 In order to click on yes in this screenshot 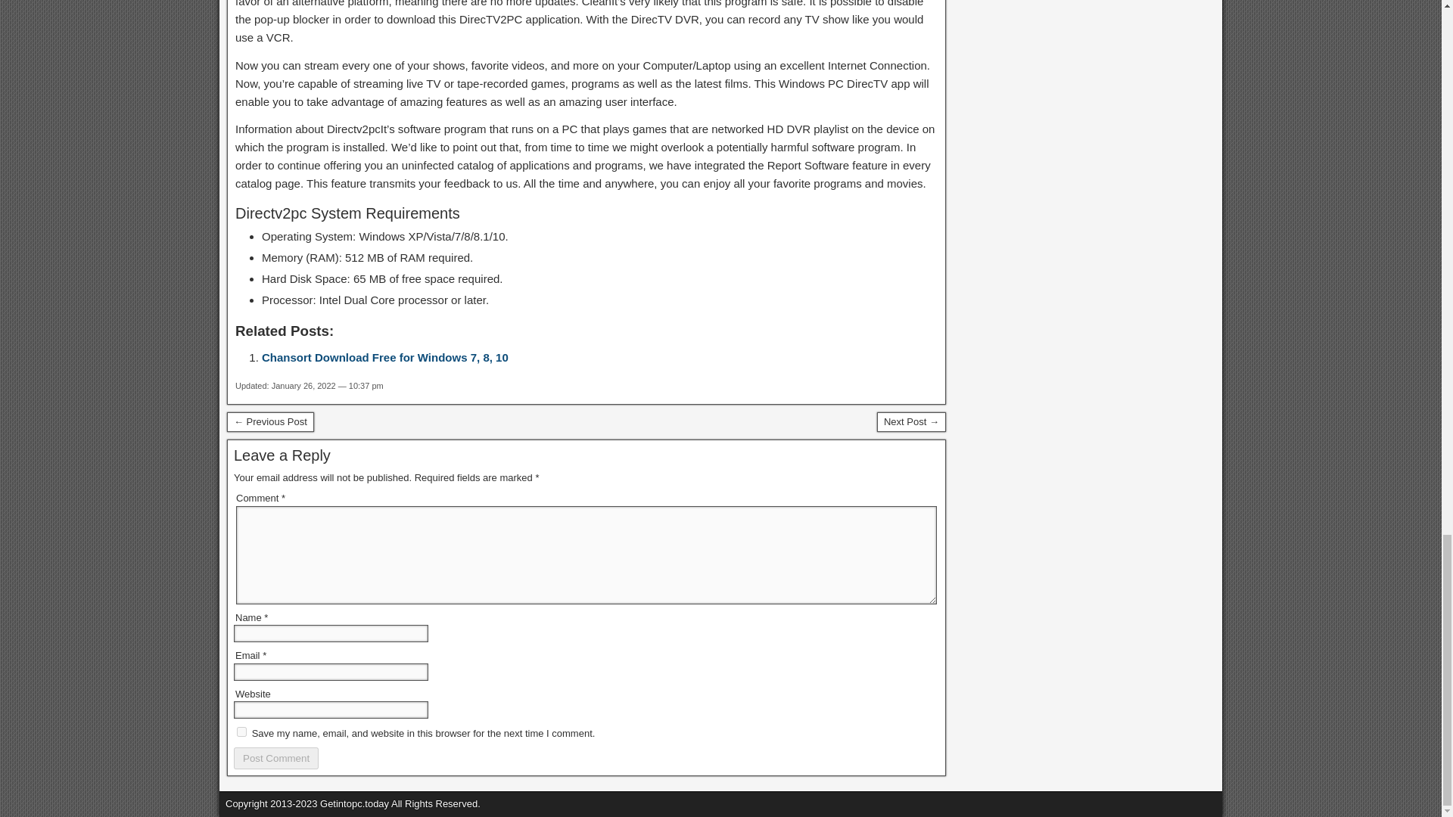, I will do `click(241, 732)`.